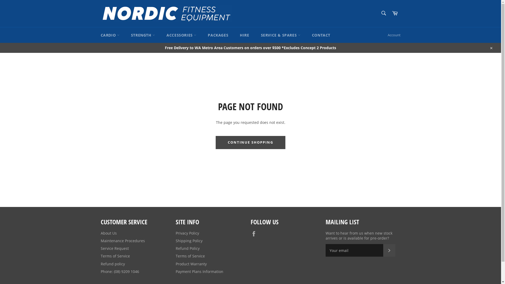 The image size is (505, 284). I want to click on Terms of Service, so click(115, 256).